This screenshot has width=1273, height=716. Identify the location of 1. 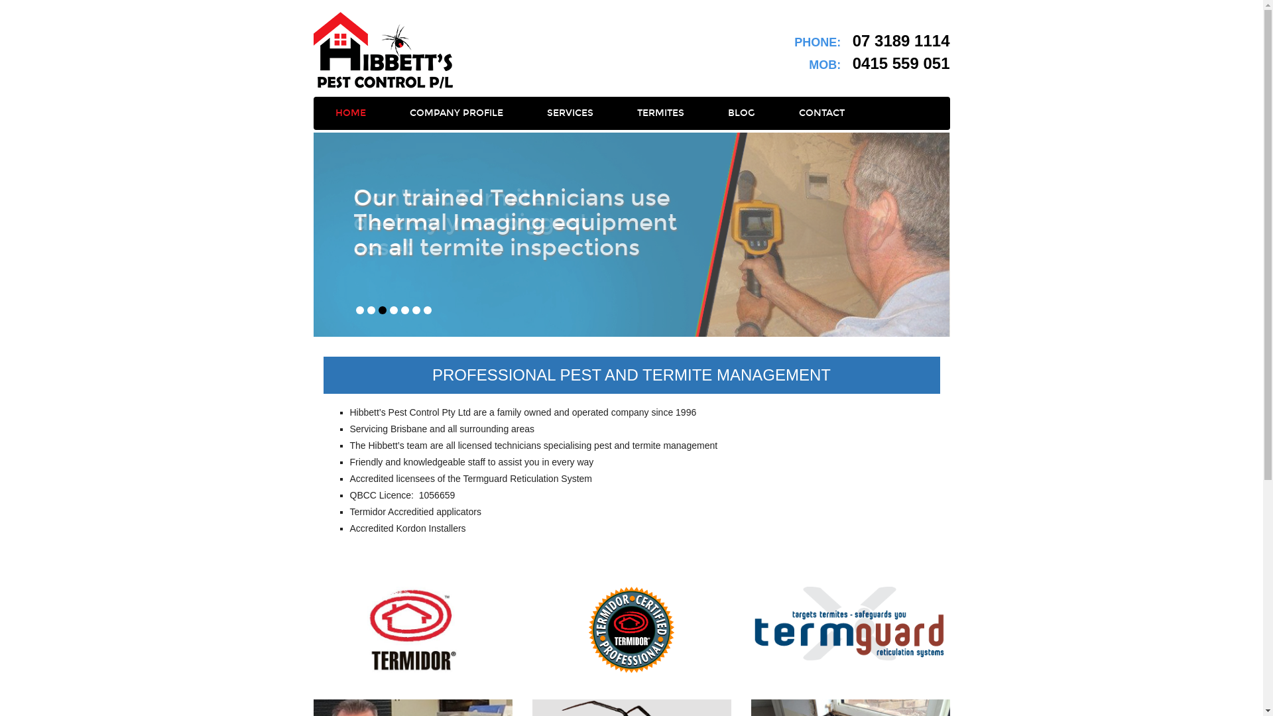
(359, 310).